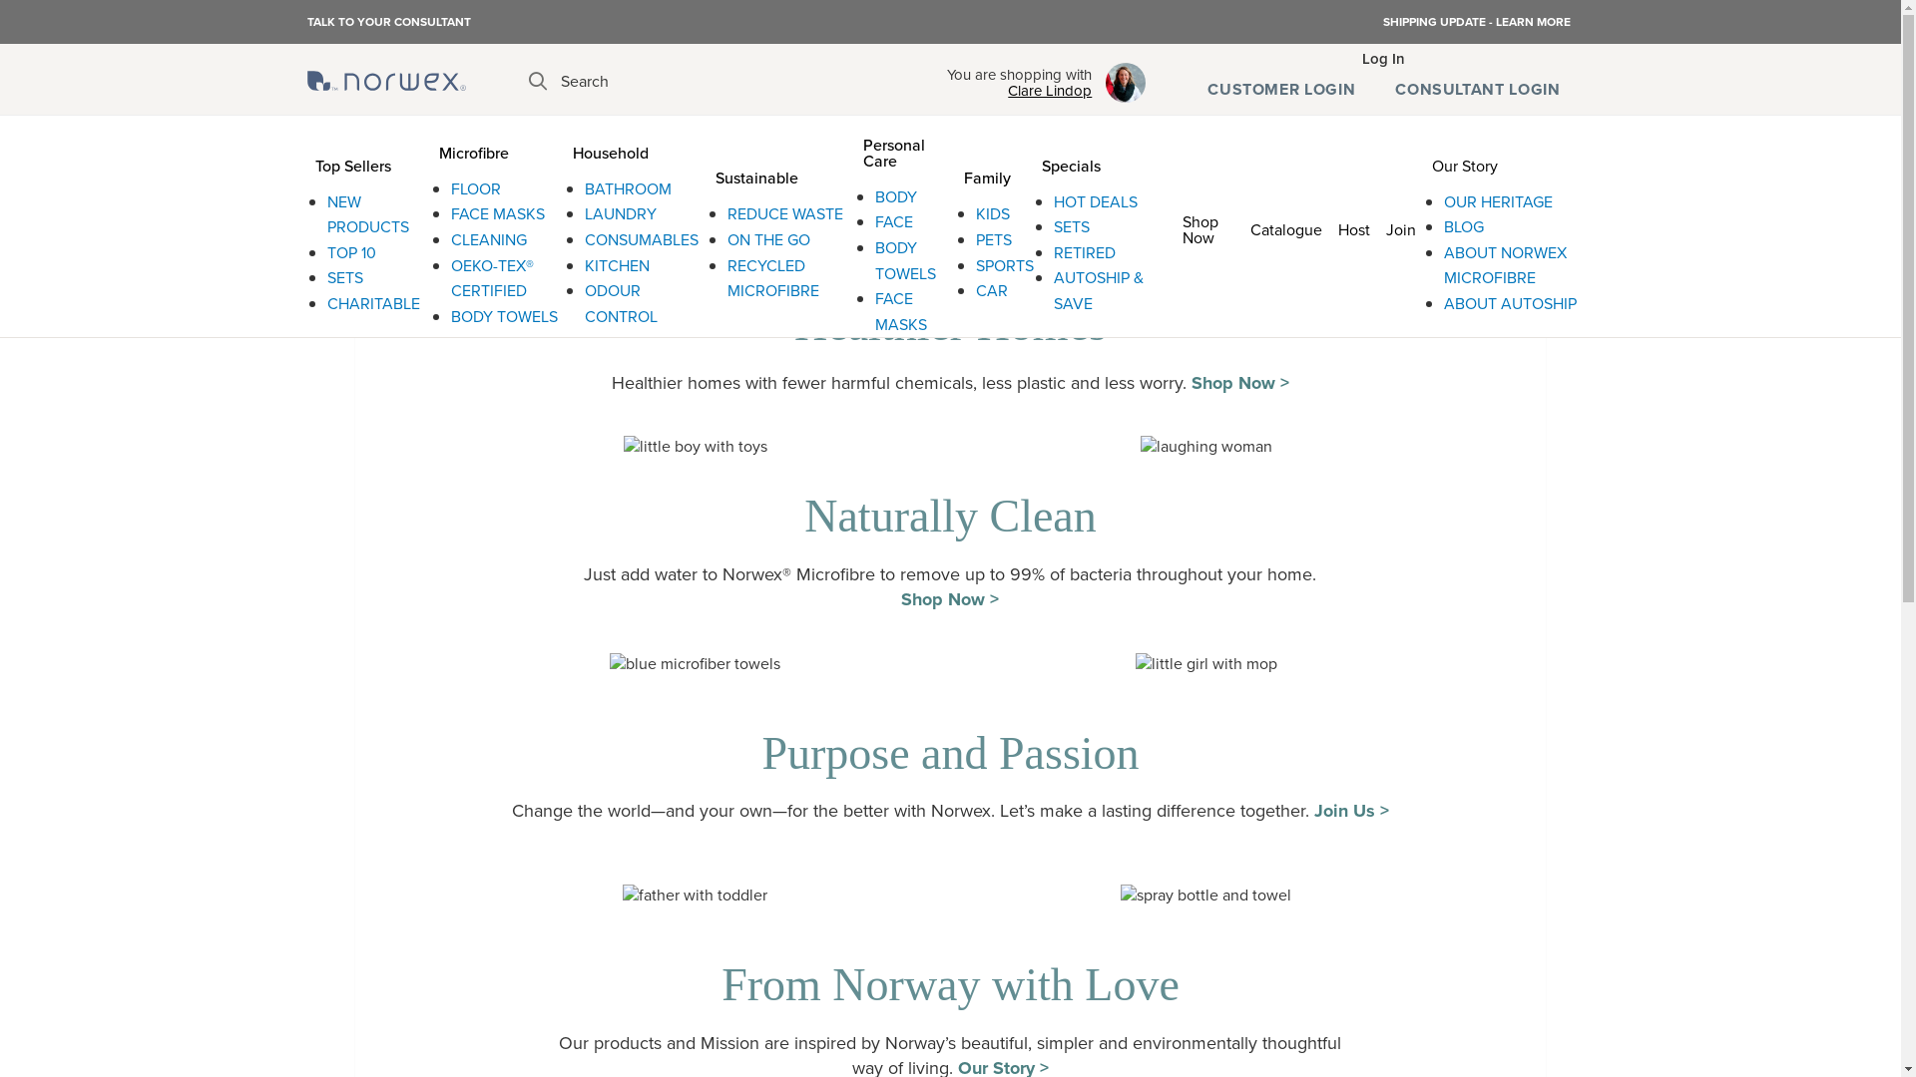 The height and width of the screenshot is (1077, 1916). I want to click on SPORTS, so click(1005, 265).